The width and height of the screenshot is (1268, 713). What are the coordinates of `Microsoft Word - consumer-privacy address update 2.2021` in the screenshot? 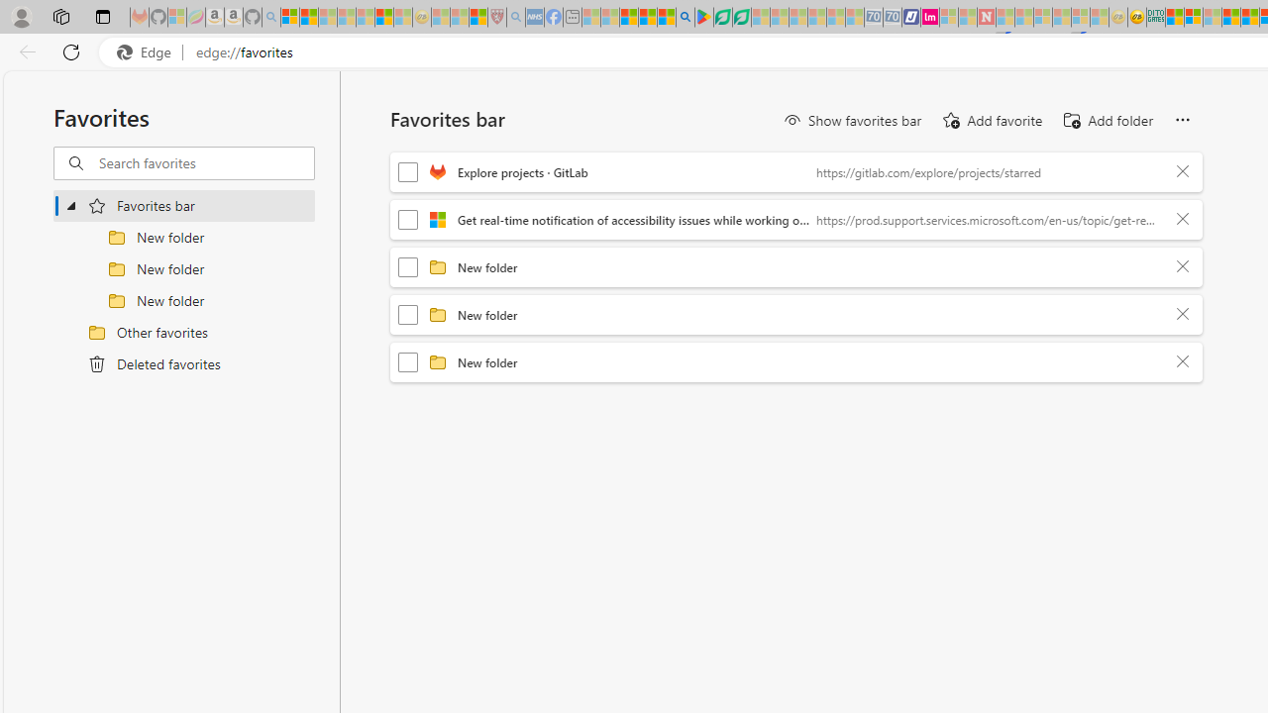 It's located at (741, 18).